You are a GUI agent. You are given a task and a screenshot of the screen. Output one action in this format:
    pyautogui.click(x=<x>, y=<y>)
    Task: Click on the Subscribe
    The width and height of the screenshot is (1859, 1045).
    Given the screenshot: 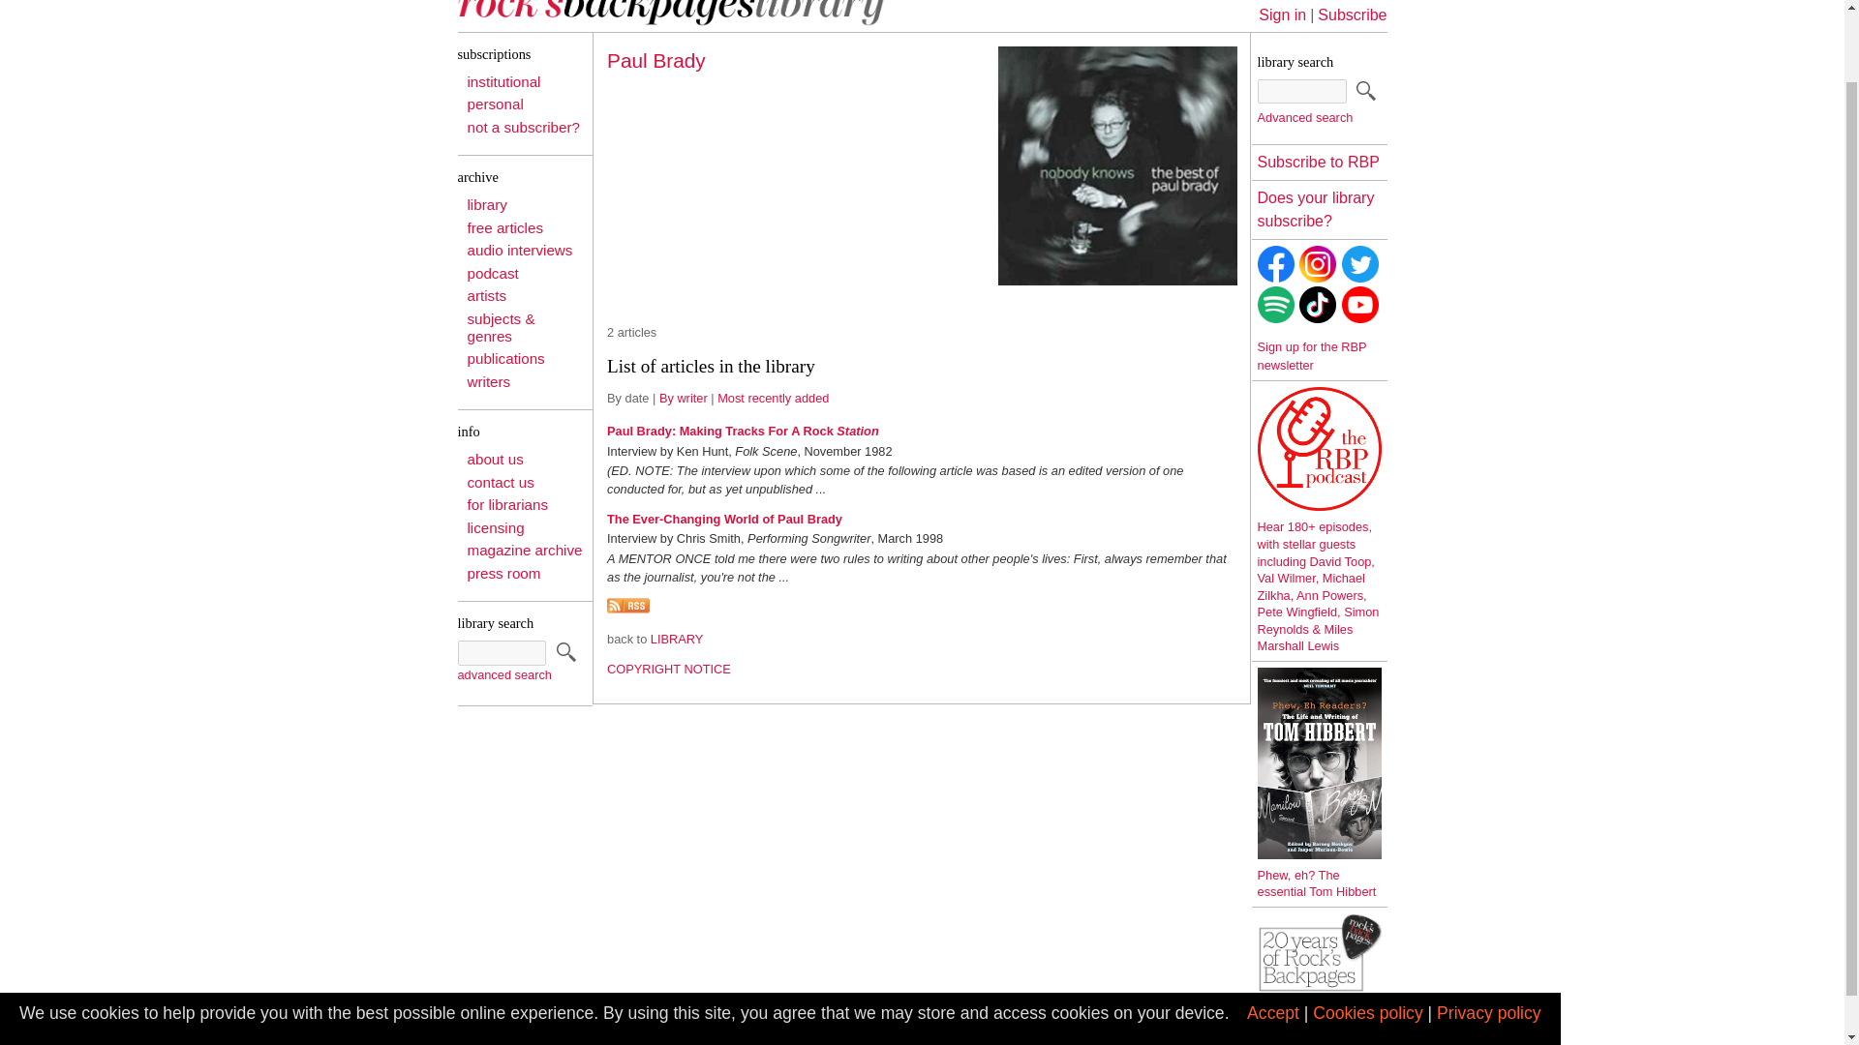 What is the action you would take?
    pyautogui.click(x=1352, y=14)
    